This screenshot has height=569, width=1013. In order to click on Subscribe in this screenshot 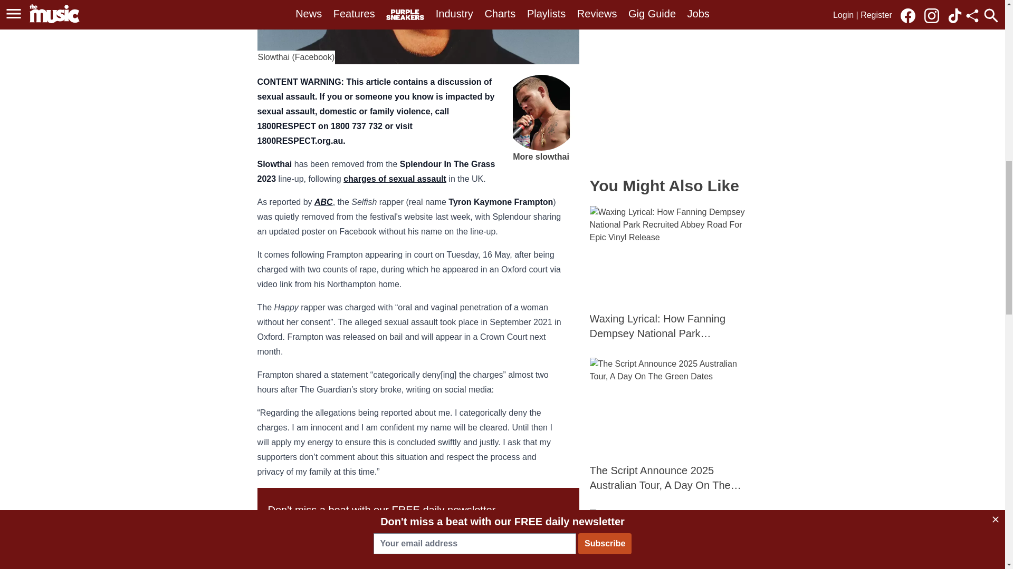, I will do `click(498, 532)`.